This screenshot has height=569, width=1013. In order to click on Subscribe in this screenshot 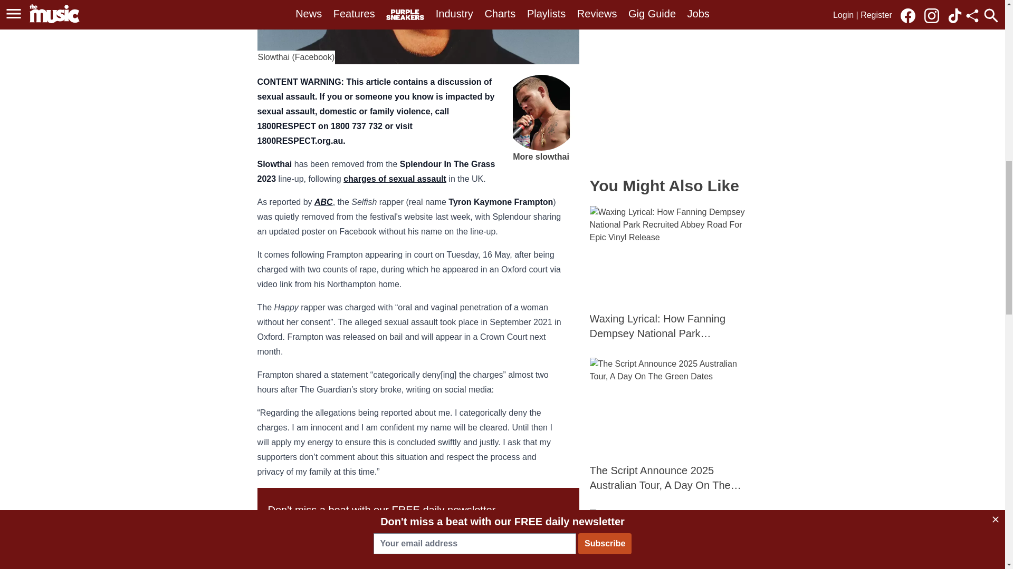, I will do `click(498, 532)`.